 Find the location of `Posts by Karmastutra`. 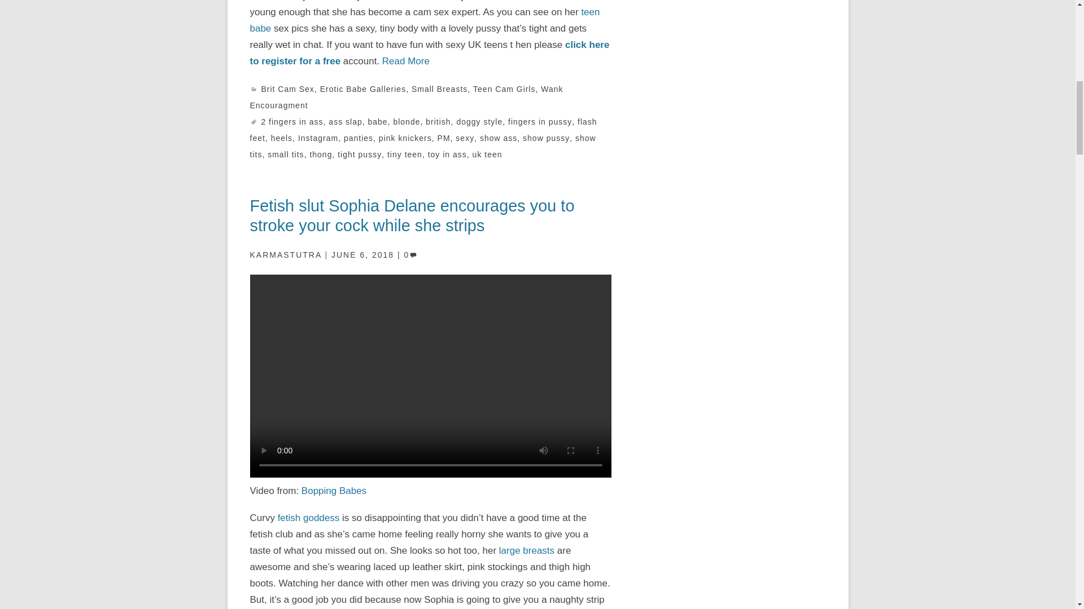

Posts by Karmastutra is located at coordinates (285, 255).